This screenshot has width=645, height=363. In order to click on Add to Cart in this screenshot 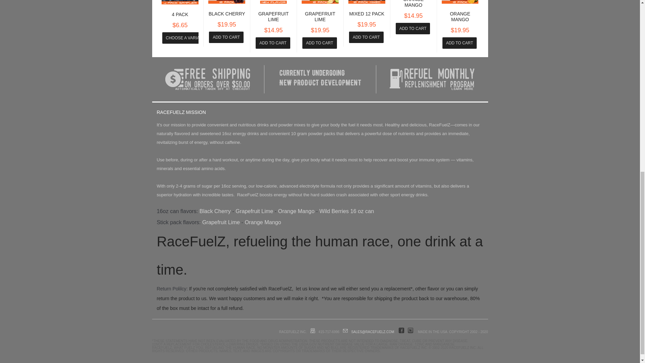, I will do `click(366, 37)`.